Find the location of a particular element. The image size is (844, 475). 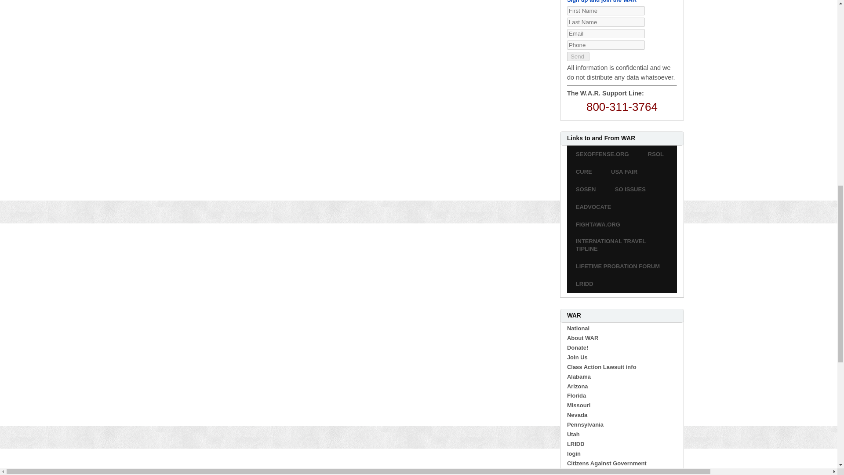

LRIDD is located at coordinates (585, 284).